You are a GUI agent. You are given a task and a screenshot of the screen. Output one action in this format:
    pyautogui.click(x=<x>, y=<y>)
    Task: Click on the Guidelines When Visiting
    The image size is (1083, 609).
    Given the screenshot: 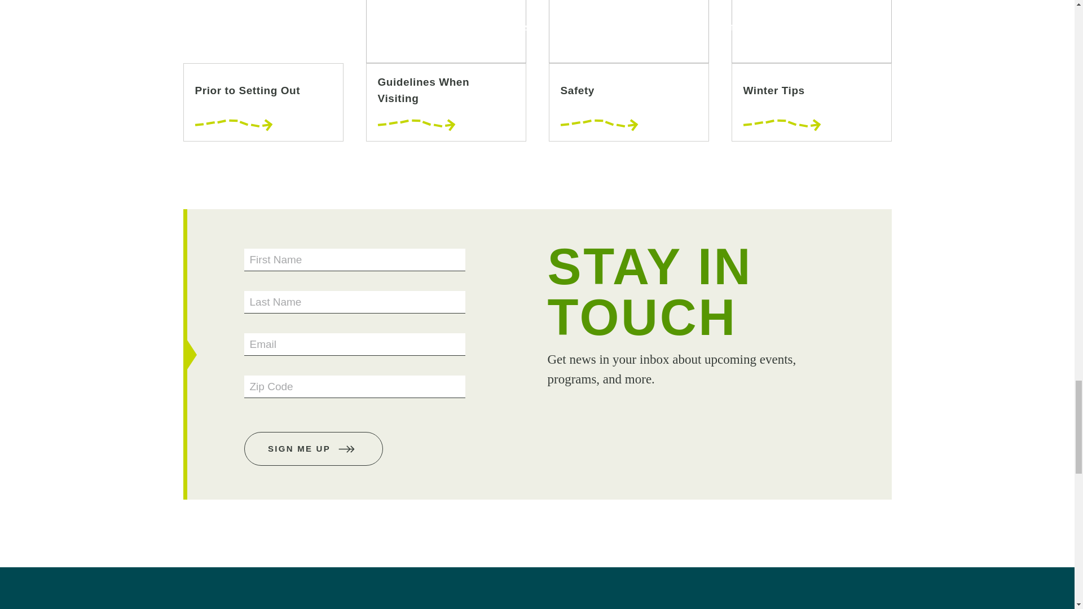 What is the action you would take?
    pyautogui.click(x=446, y=70)
    